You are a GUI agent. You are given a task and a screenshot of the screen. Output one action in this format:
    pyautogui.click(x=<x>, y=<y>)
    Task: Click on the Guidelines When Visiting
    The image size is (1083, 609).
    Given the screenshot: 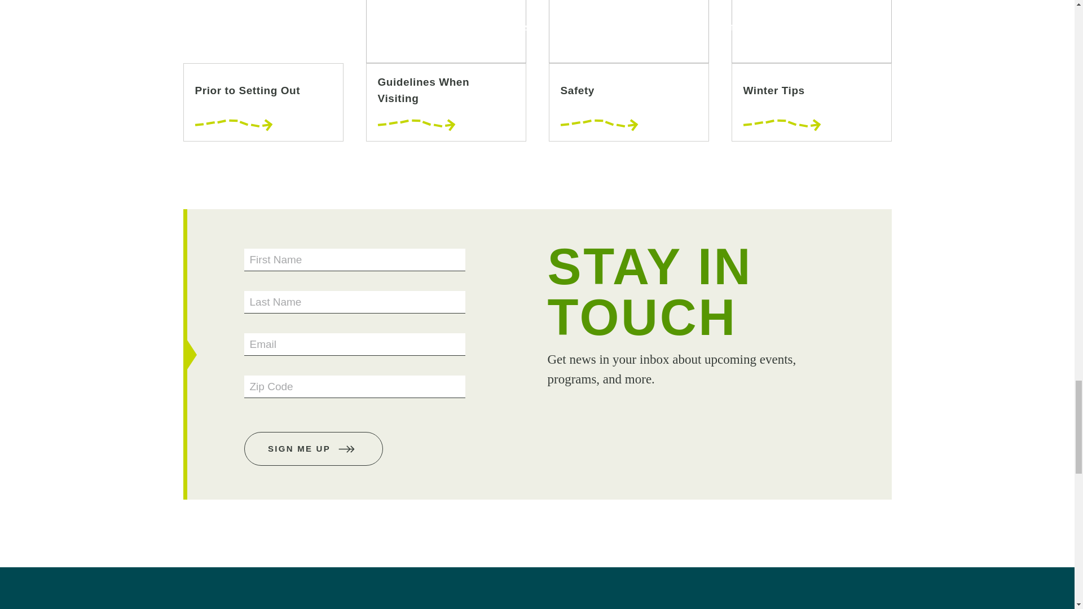 What is the action you would take?
    pyautogui.click(x=446, y=70)
    